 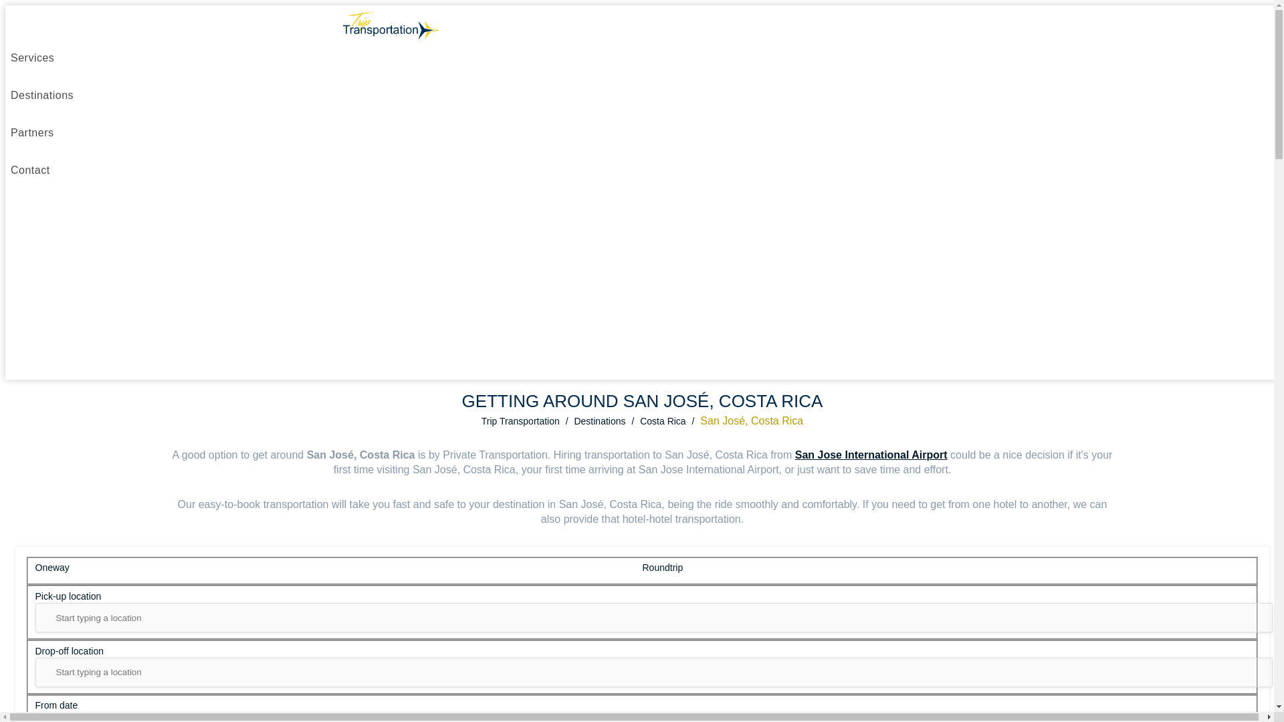 What do you see at coordinates (599, 421) in the screenshot?
I see `Destinations` at bounding box center [599, 421].